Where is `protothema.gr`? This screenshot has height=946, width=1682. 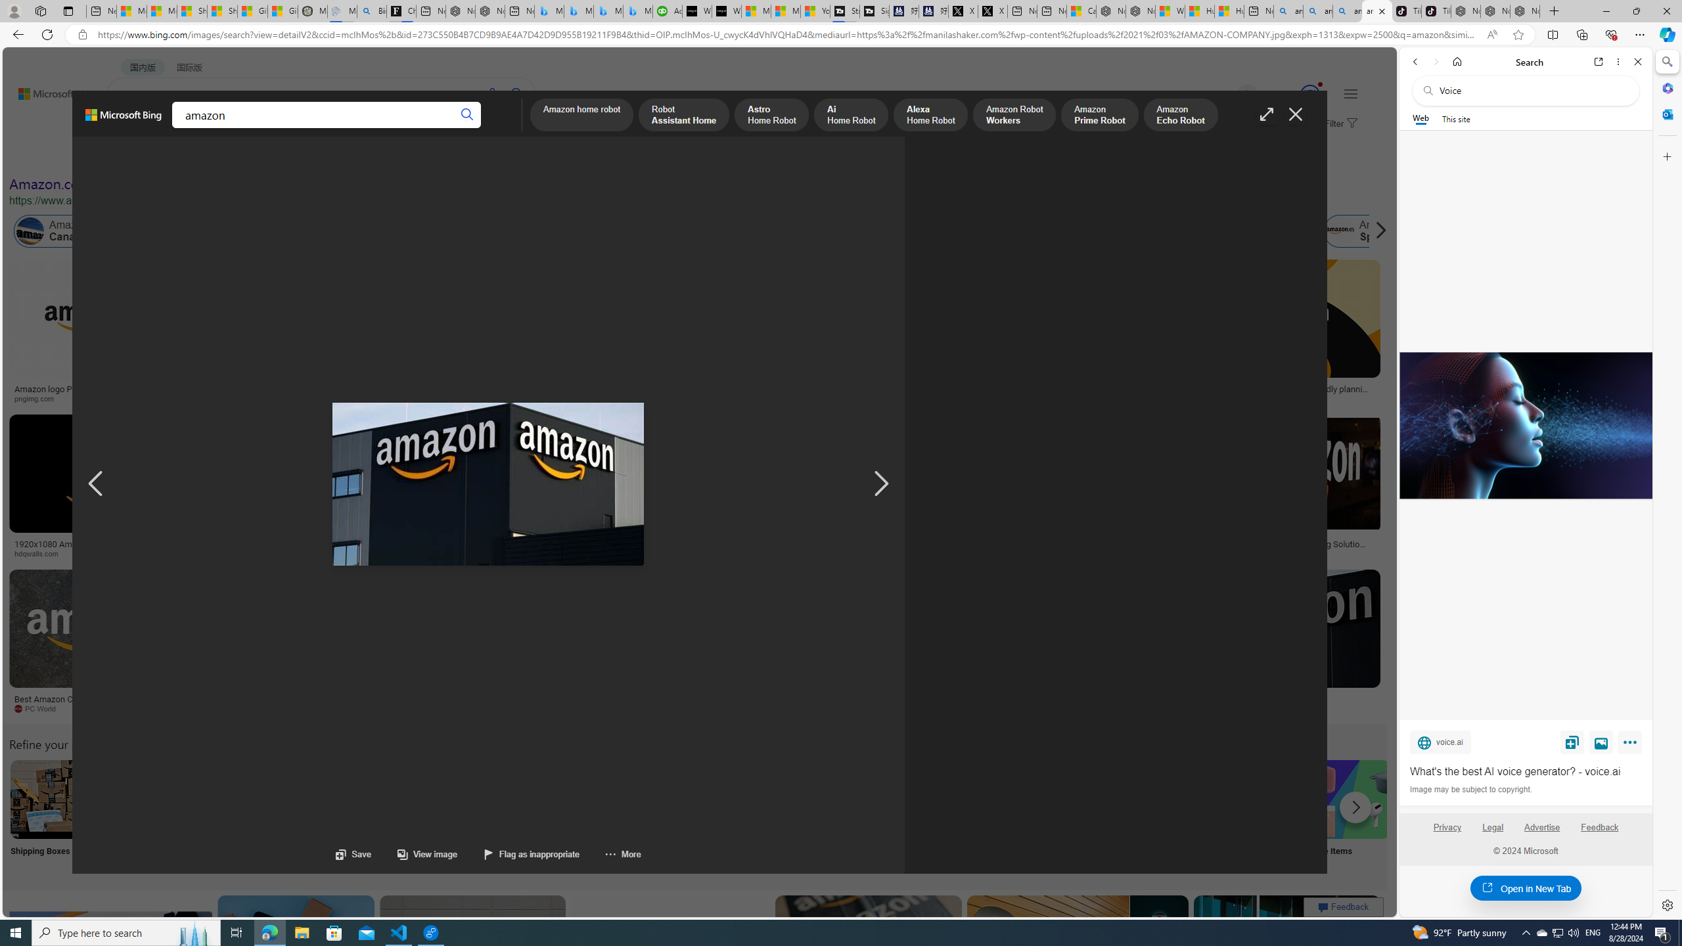 protothema.gr is located at coordinates (1277, 709).